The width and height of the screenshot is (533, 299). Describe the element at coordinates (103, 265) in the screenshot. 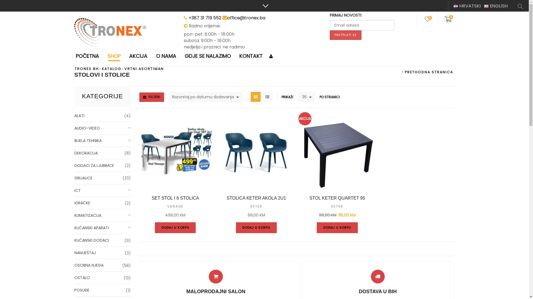

I see `OSOBNA NJEGA` at that location.